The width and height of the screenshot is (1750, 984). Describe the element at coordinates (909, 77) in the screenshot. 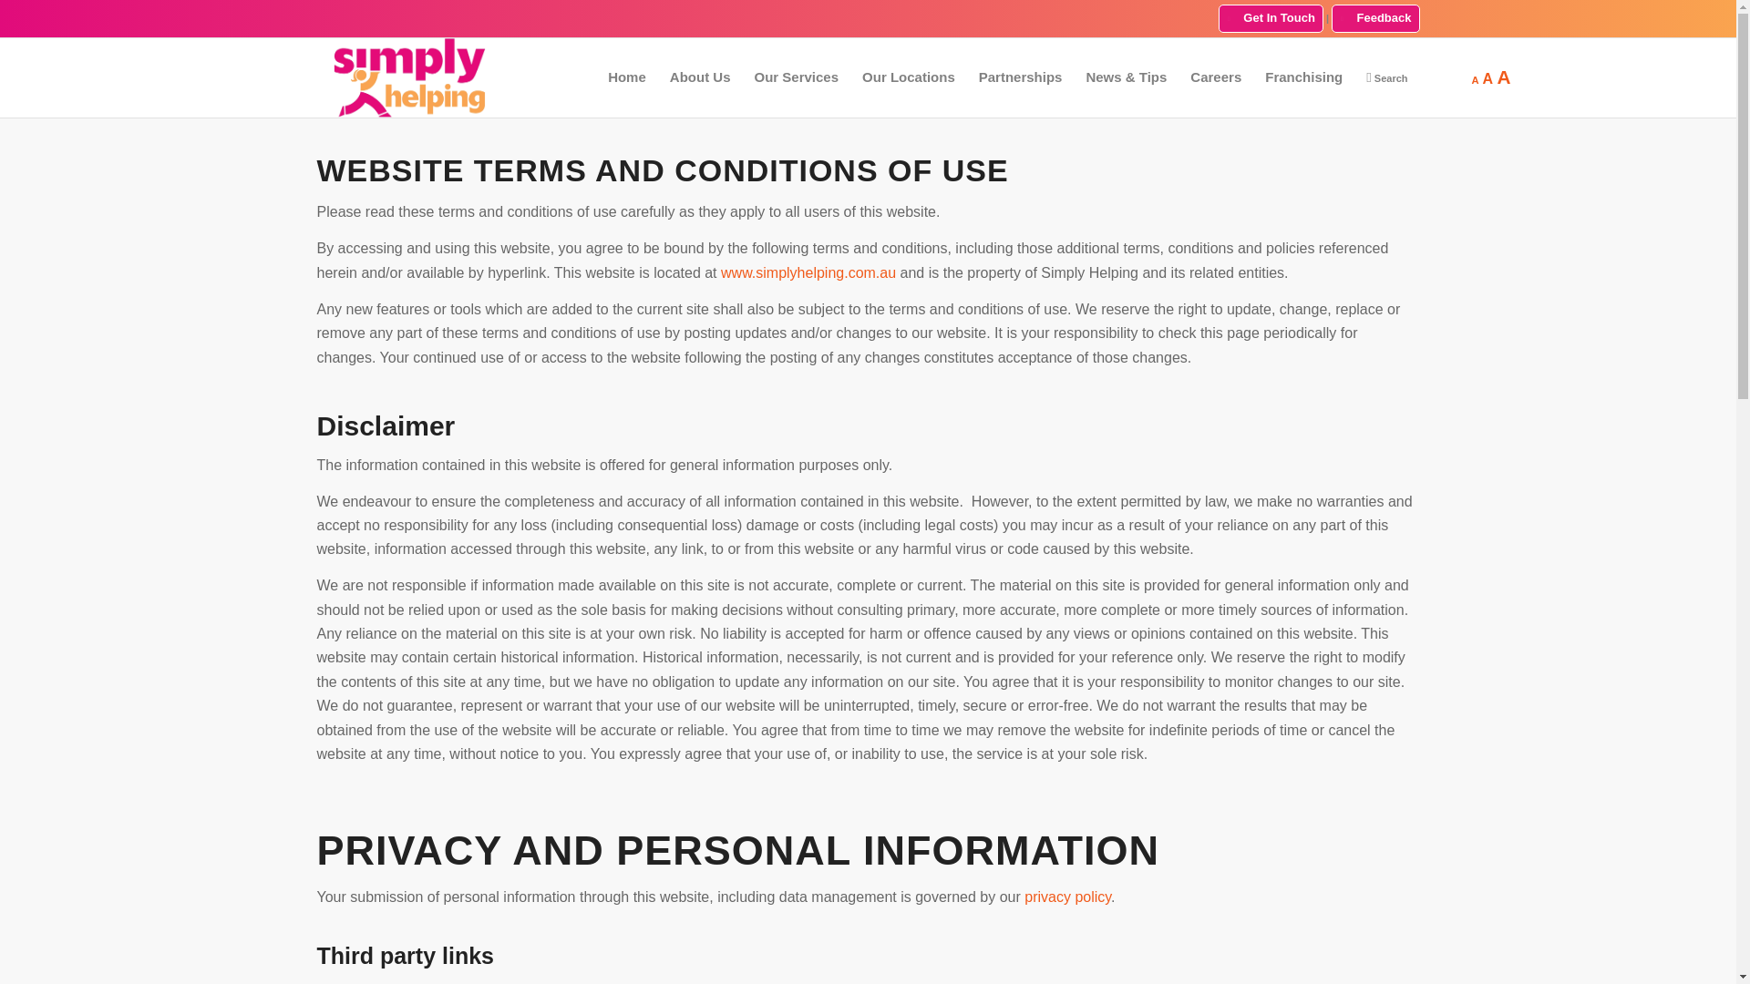

I see `Our Locations` at that location.